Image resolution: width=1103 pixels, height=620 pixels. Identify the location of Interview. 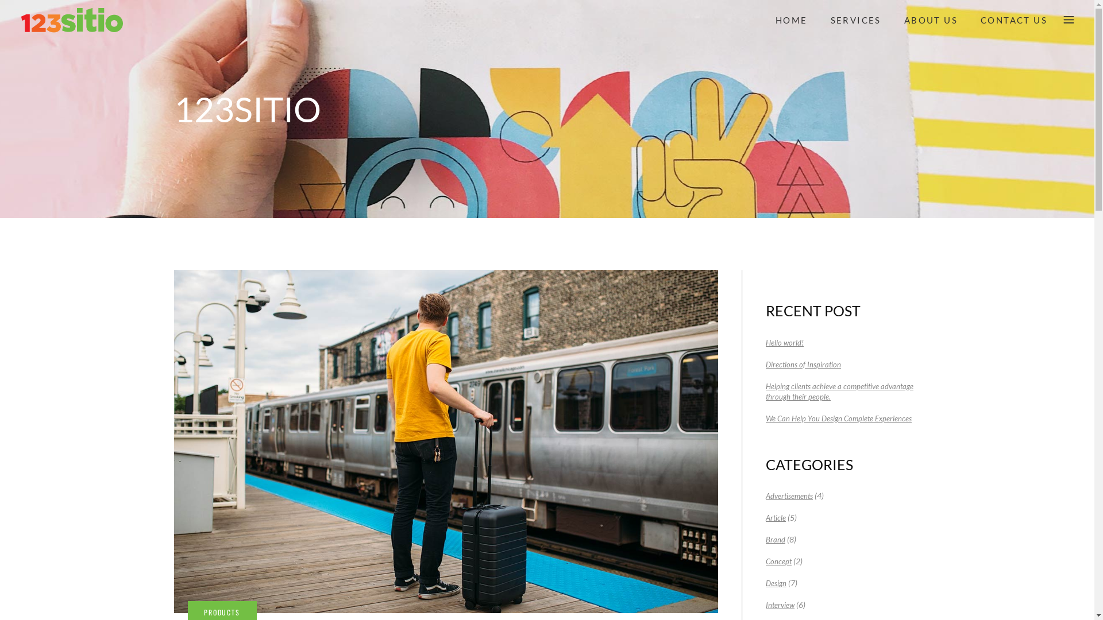
(780, 605).